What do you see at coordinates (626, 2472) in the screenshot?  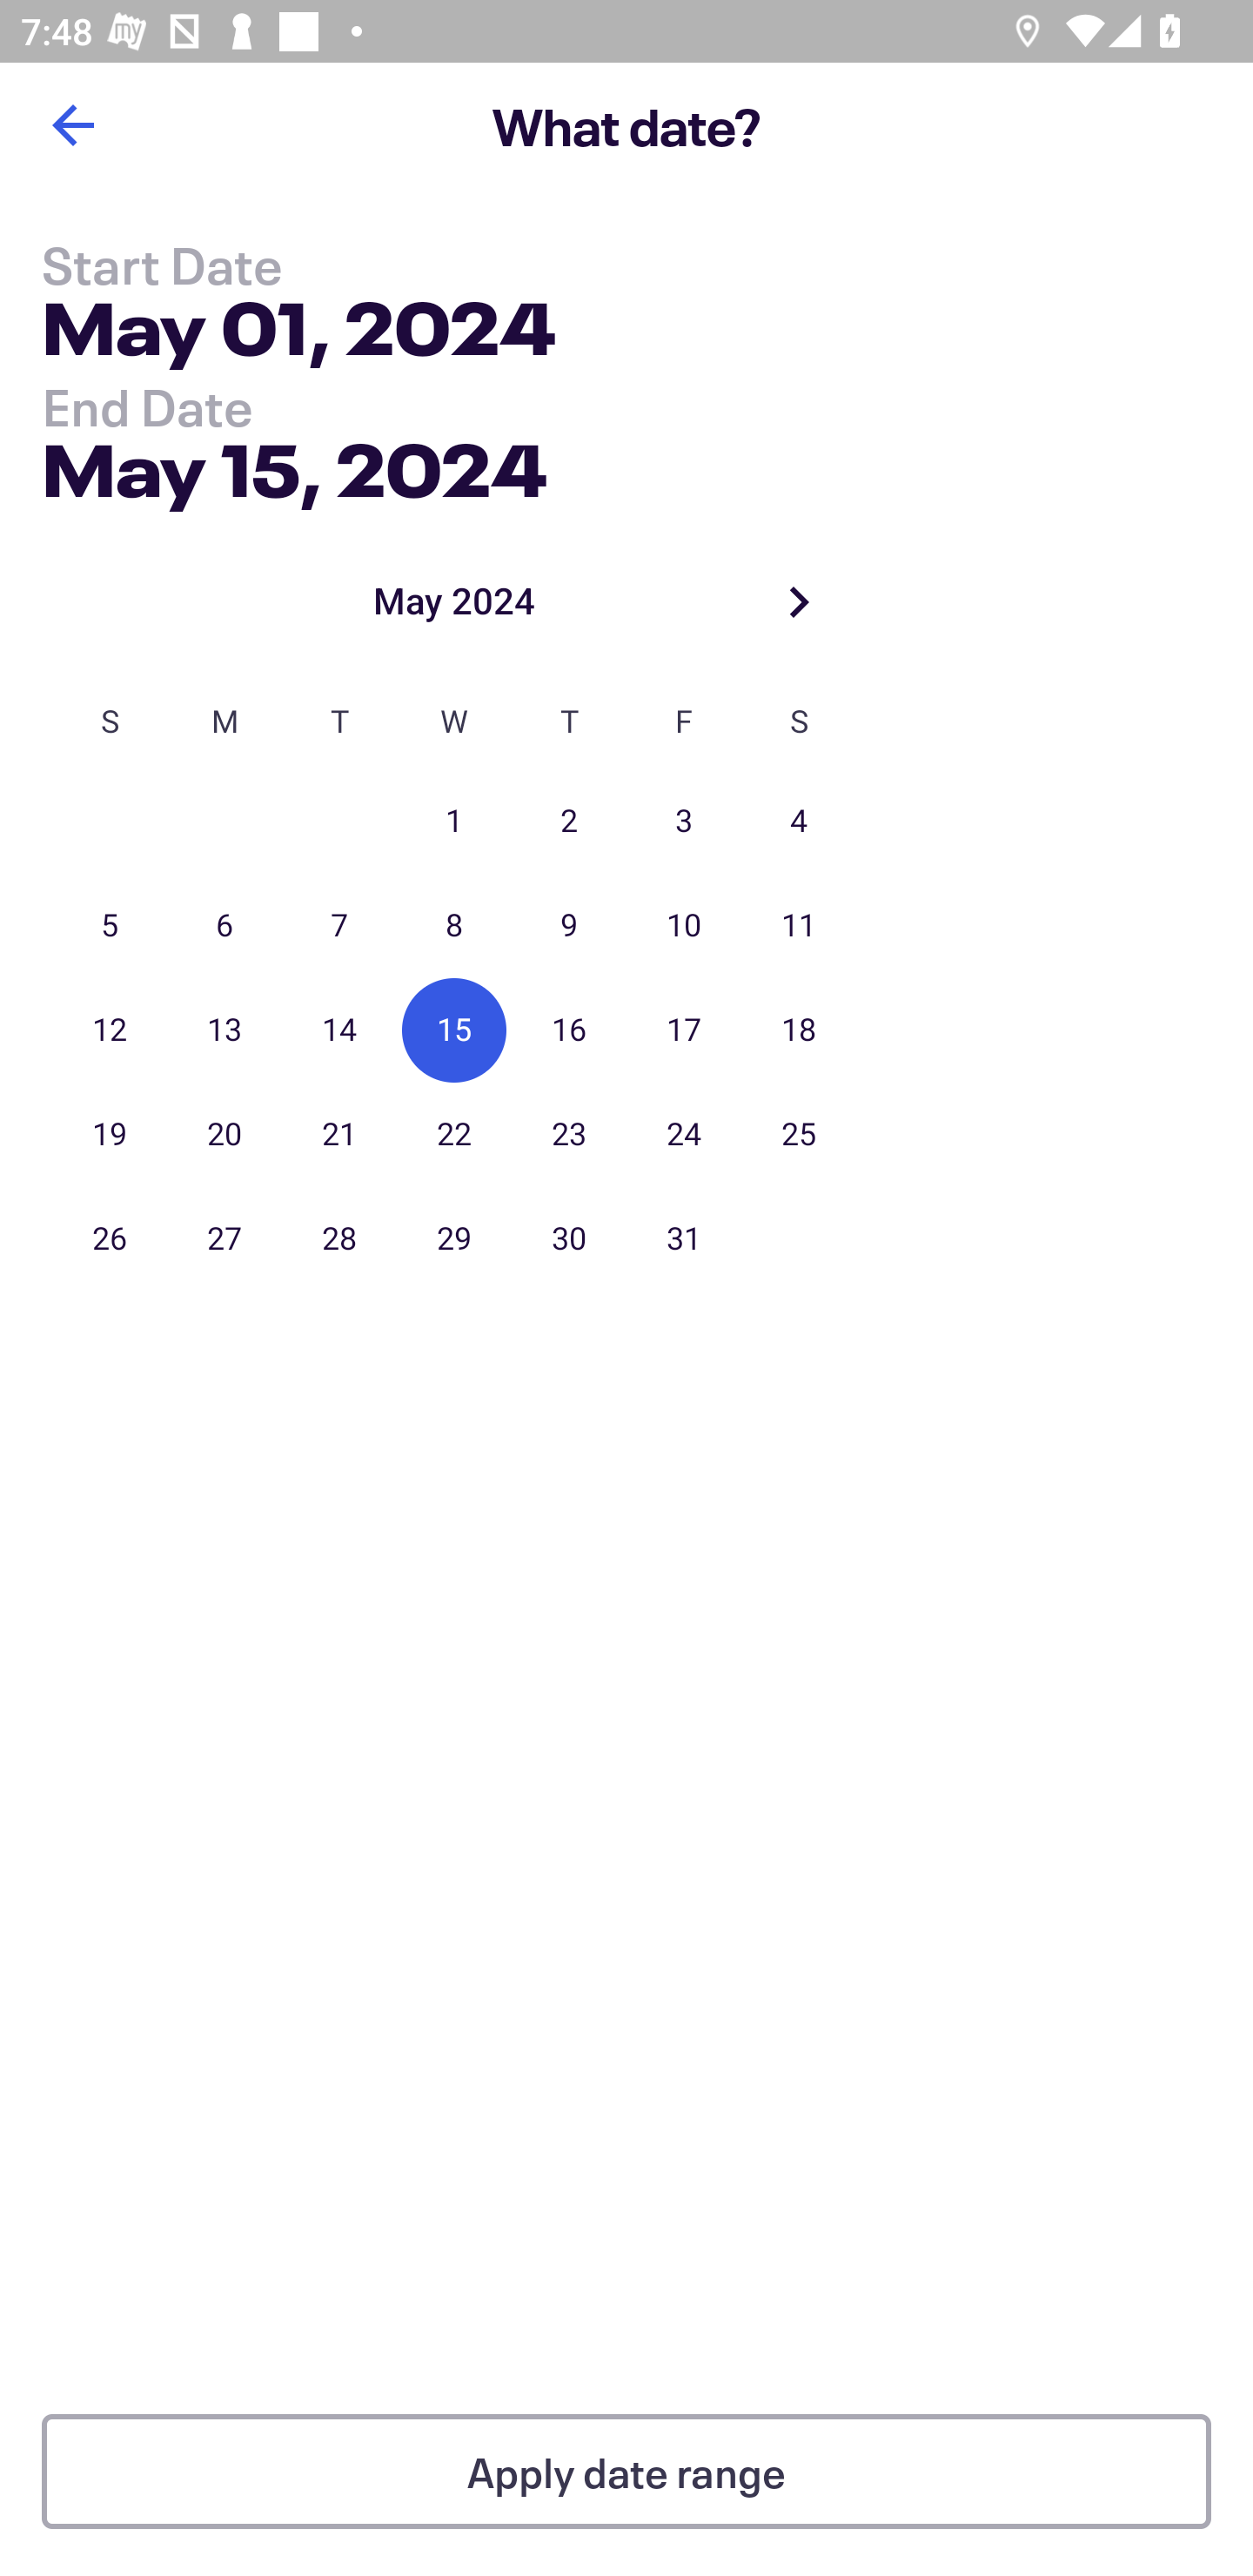 I see `Apply date range` at bounding box center [626, 2472].